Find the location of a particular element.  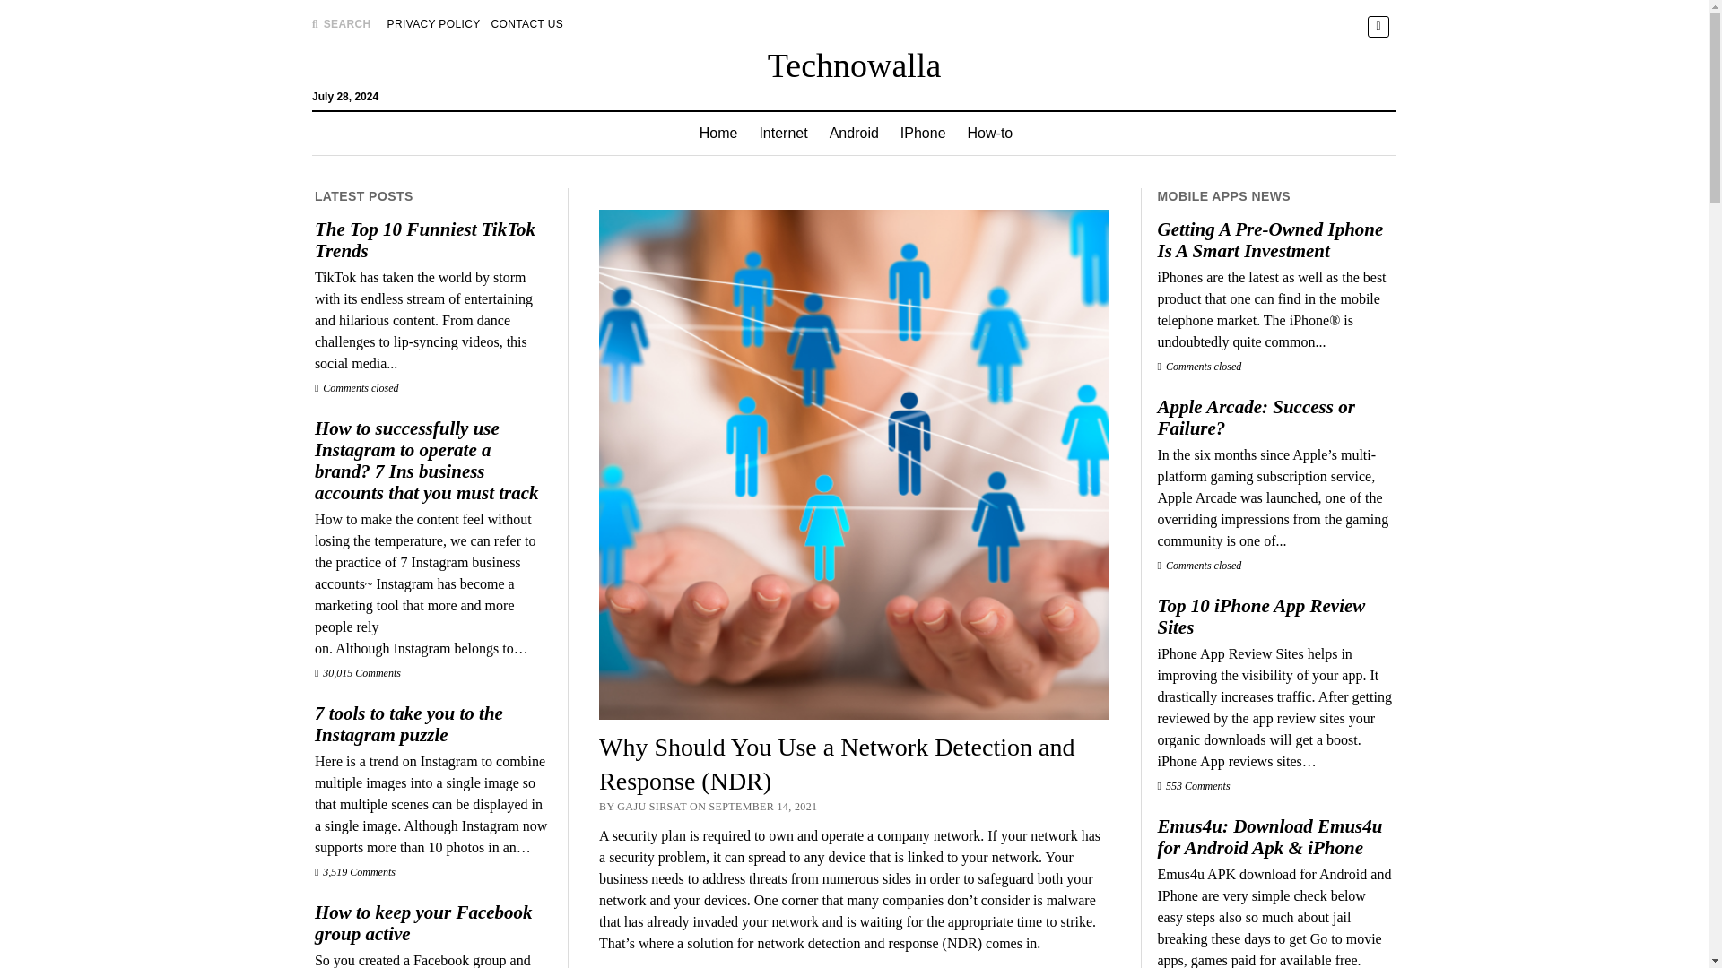

Technowalla is located at coordinates (855, 65).